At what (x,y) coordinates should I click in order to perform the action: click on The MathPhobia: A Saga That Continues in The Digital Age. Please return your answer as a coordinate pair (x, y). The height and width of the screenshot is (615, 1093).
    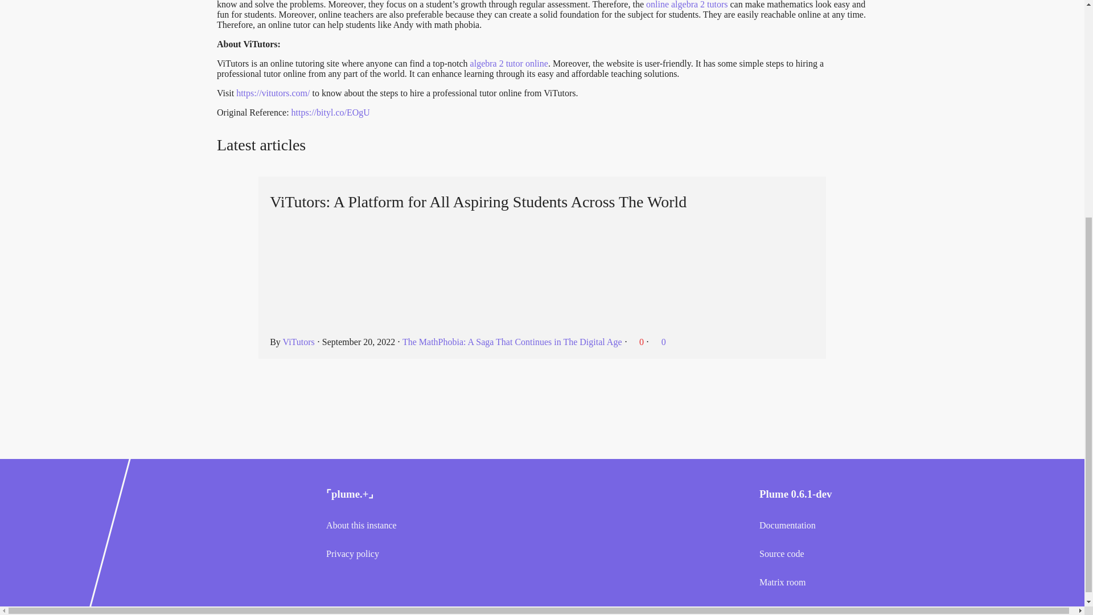
    Looking at the image, I should click on (512, 342).